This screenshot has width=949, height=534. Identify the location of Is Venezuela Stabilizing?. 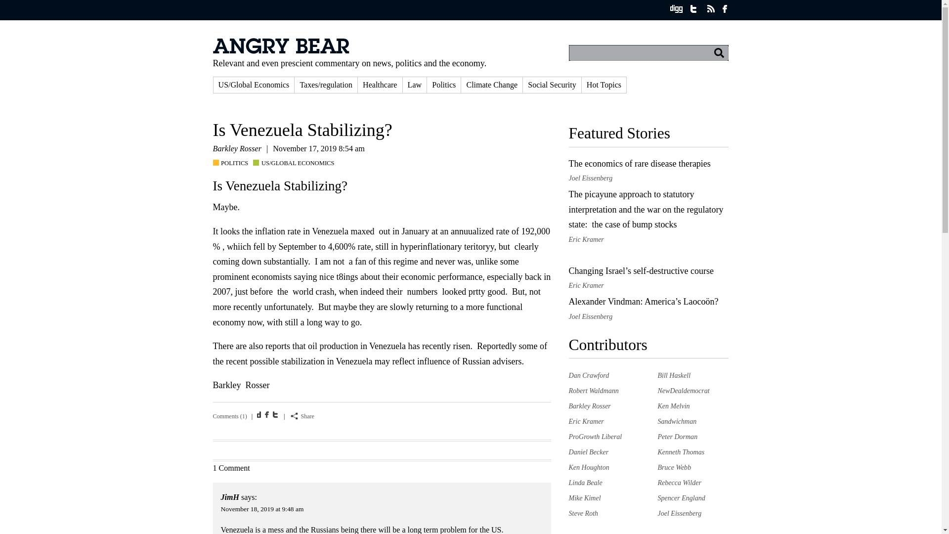
(302, 130).